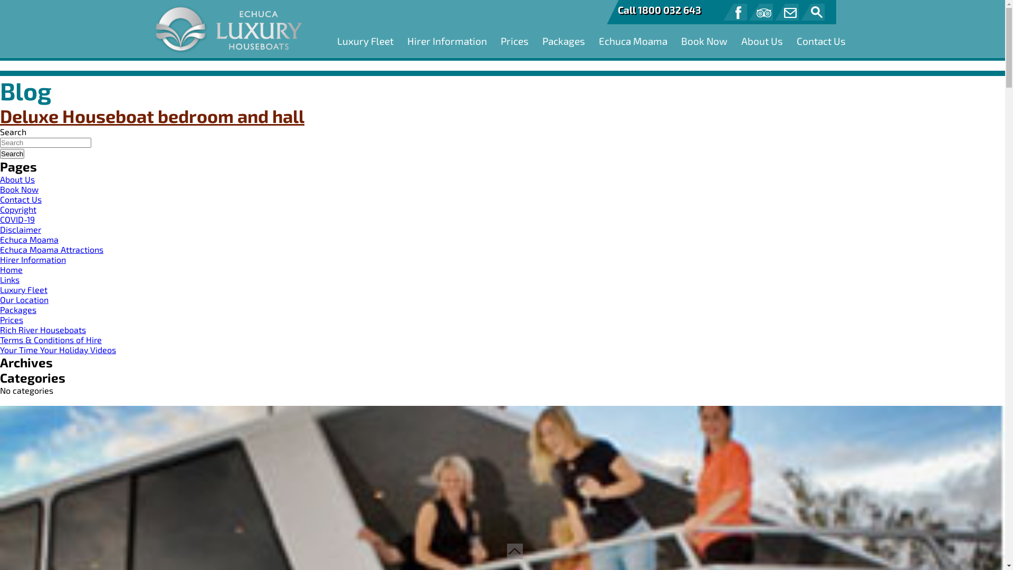 This screenshot has height=570, width=1013. Describe the element at coordinates (561, 41) in the screenshot. I see `Packages` at that location.